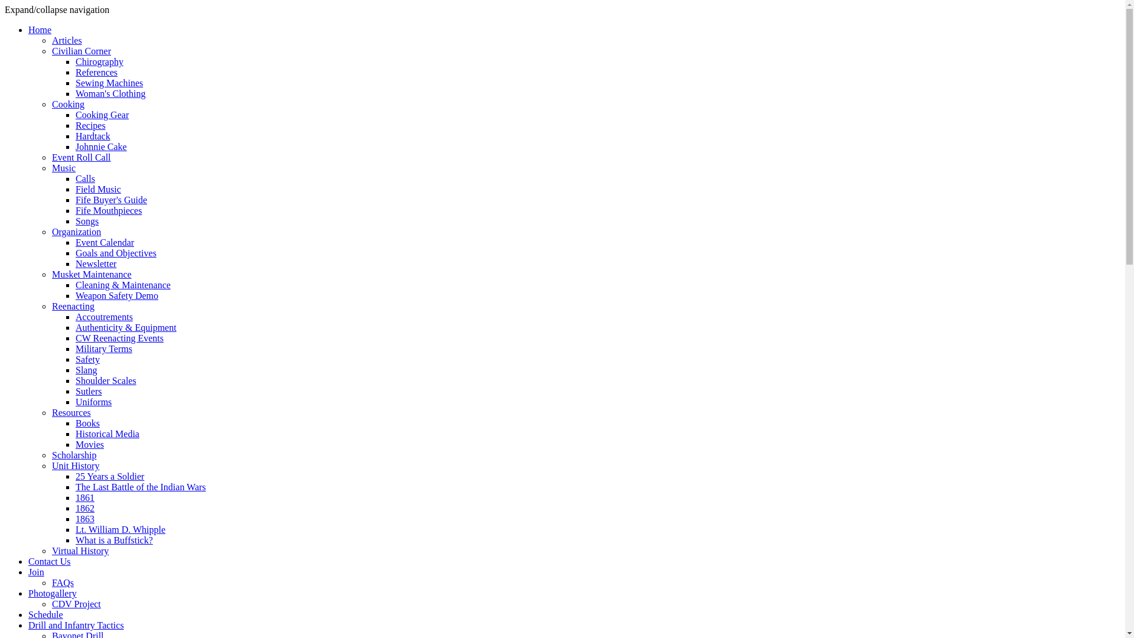  Describe the element at coordinates (82, 157) in the screenshot. I see `Event Roll Call` at that location.